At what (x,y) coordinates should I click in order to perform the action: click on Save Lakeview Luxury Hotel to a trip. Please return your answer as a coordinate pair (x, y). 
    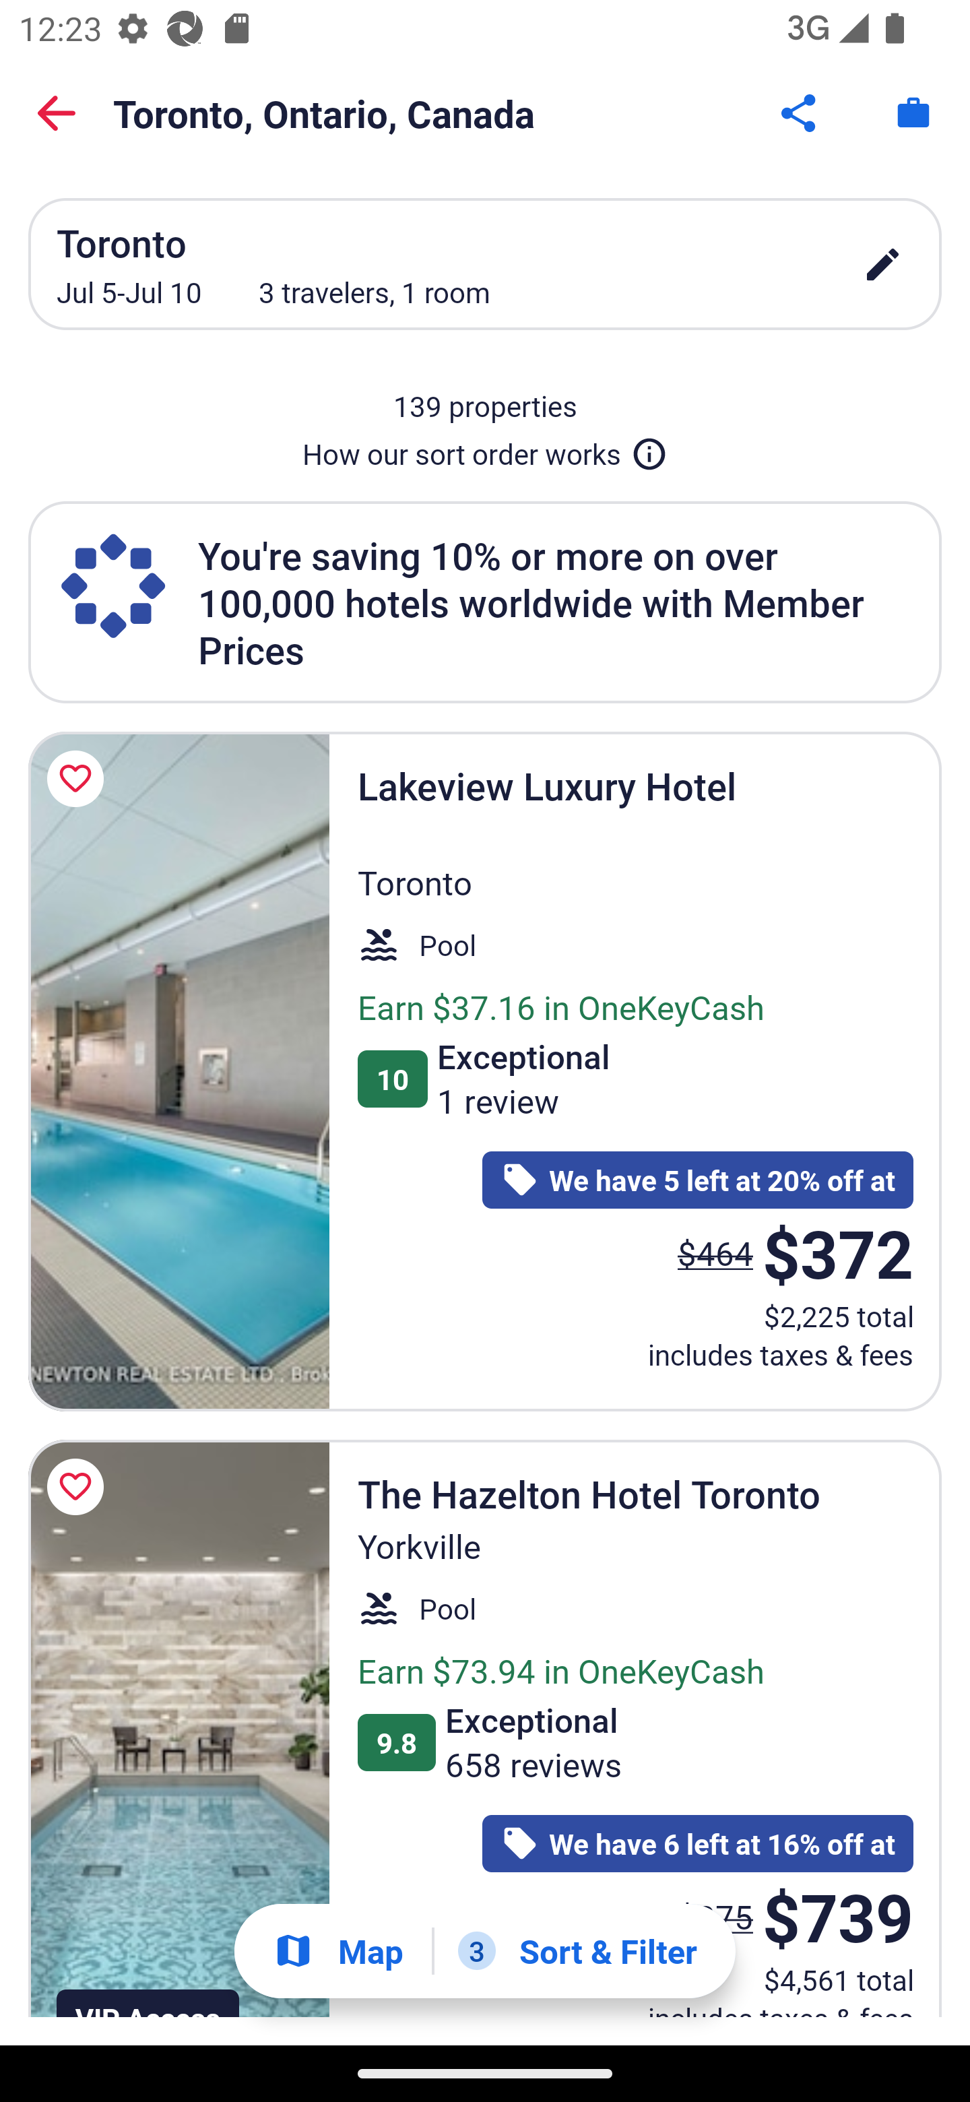
    Looking at the image, I should click on (79, 779).